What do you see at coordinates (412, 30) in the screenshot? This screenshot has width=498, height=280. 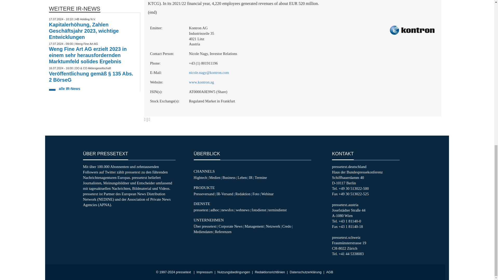 I see `Kontron AG` at bounding box center [412, 30].